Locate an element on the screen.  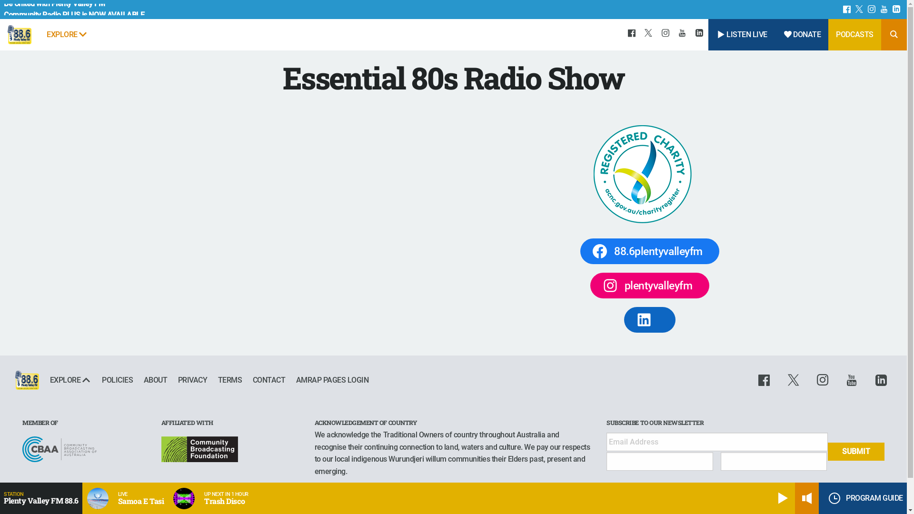
  is located at coordinates (700, 35).